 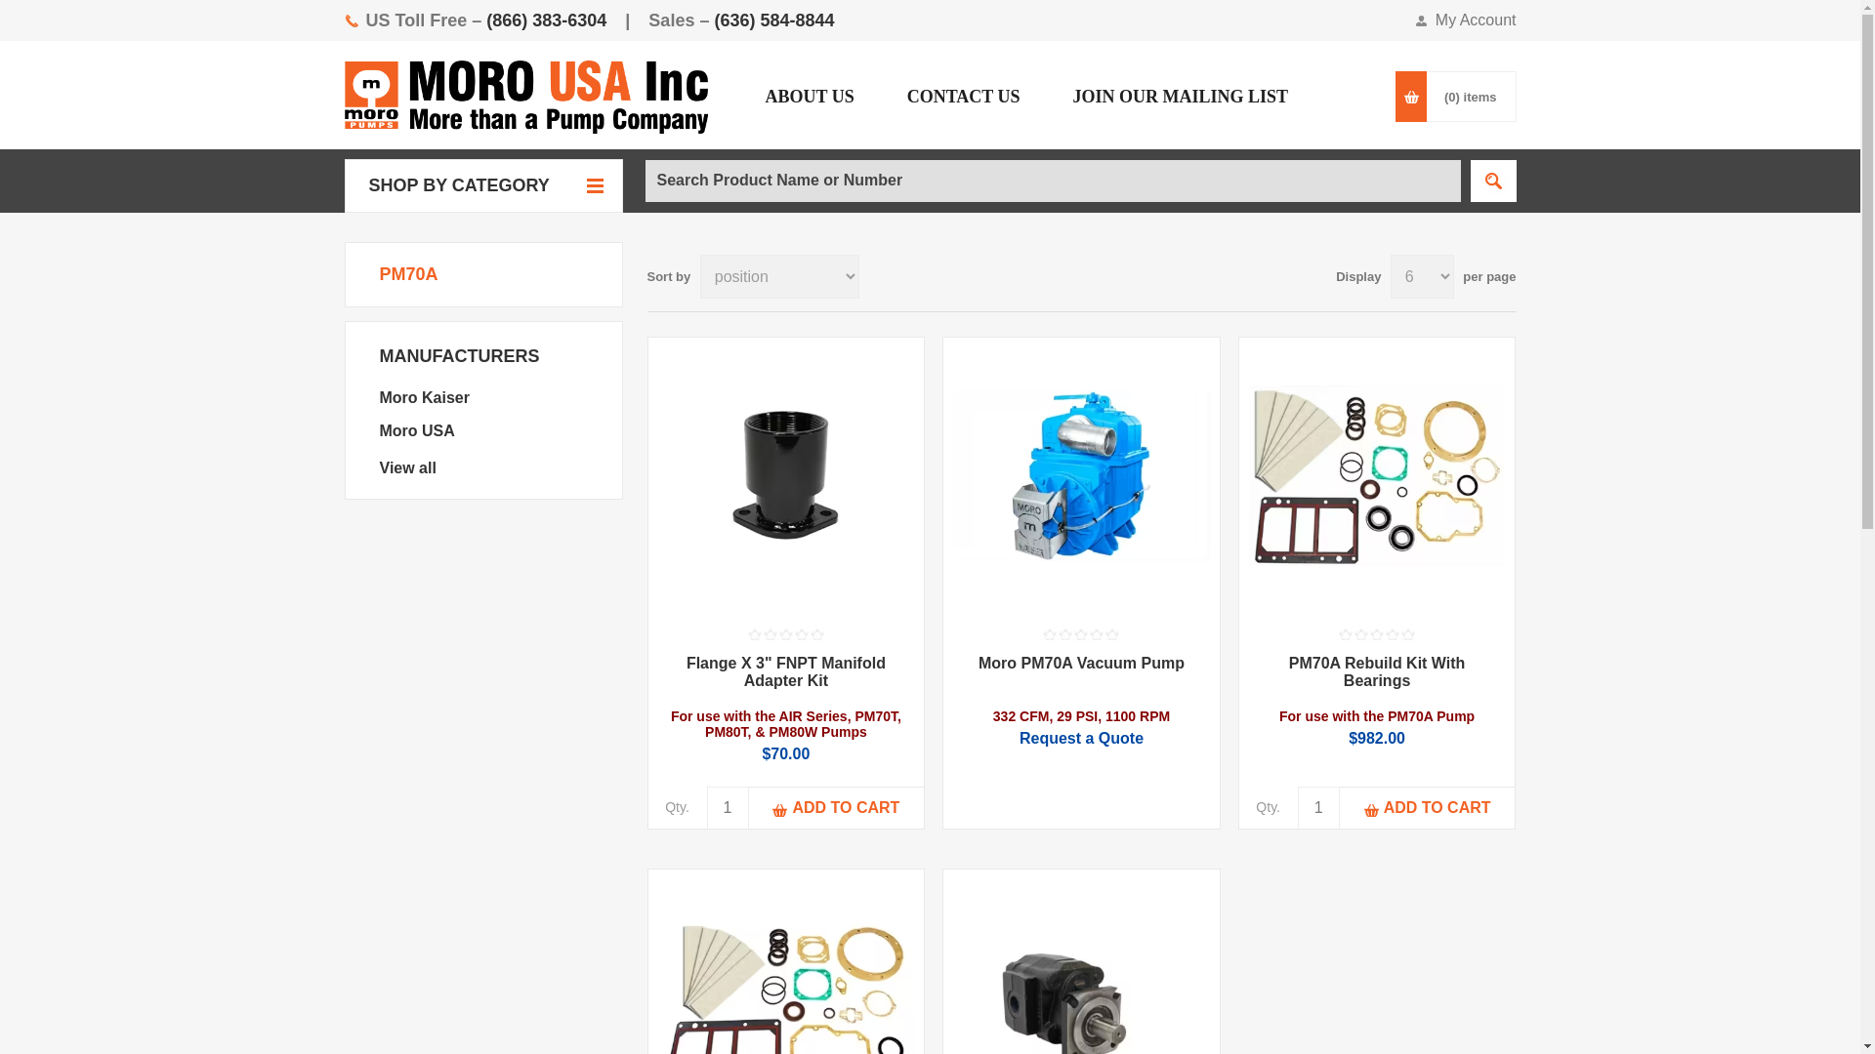 I want to click on About Us, so click(x=809, y=97).